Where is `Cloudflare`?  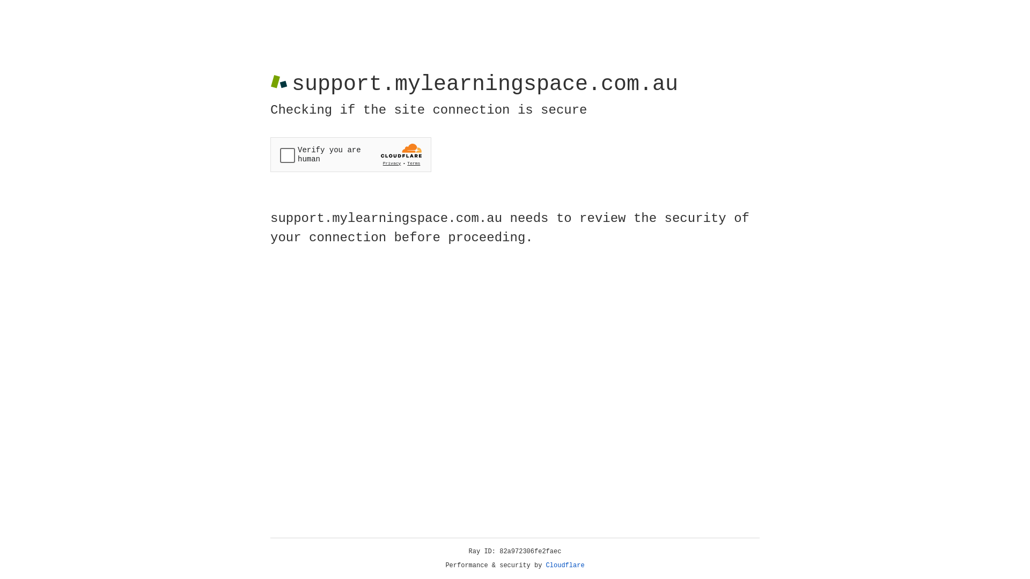 Cloudflare is located at coordinates (565, 566).